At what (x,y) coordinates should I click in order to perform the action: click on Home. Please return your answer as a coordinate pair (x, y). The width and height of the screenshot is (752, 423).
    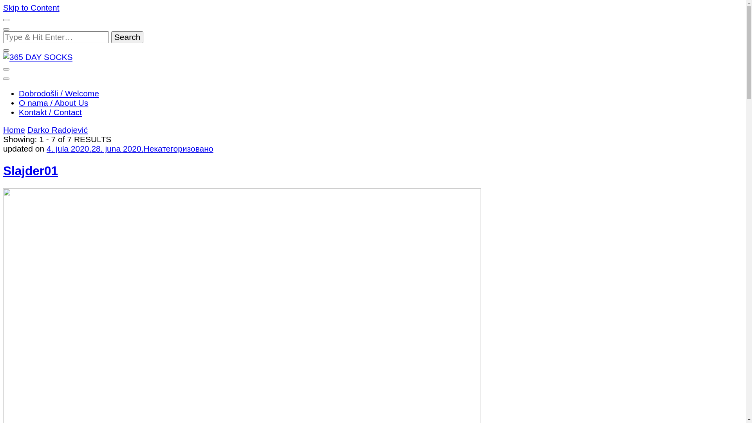
    Looking at the image, I should click on (14, 130).